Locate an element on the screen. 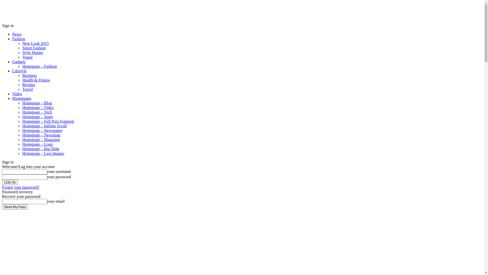 This screenshot has height=275, width=488. Health & Fitness is located at coordinates (36, 80).